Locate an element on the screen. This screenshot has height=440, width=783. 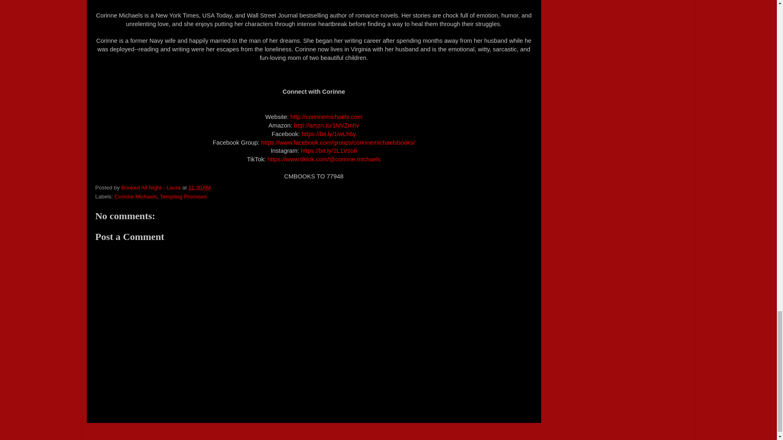
Booked All Night - Laura is located at coordinates (151, 187).